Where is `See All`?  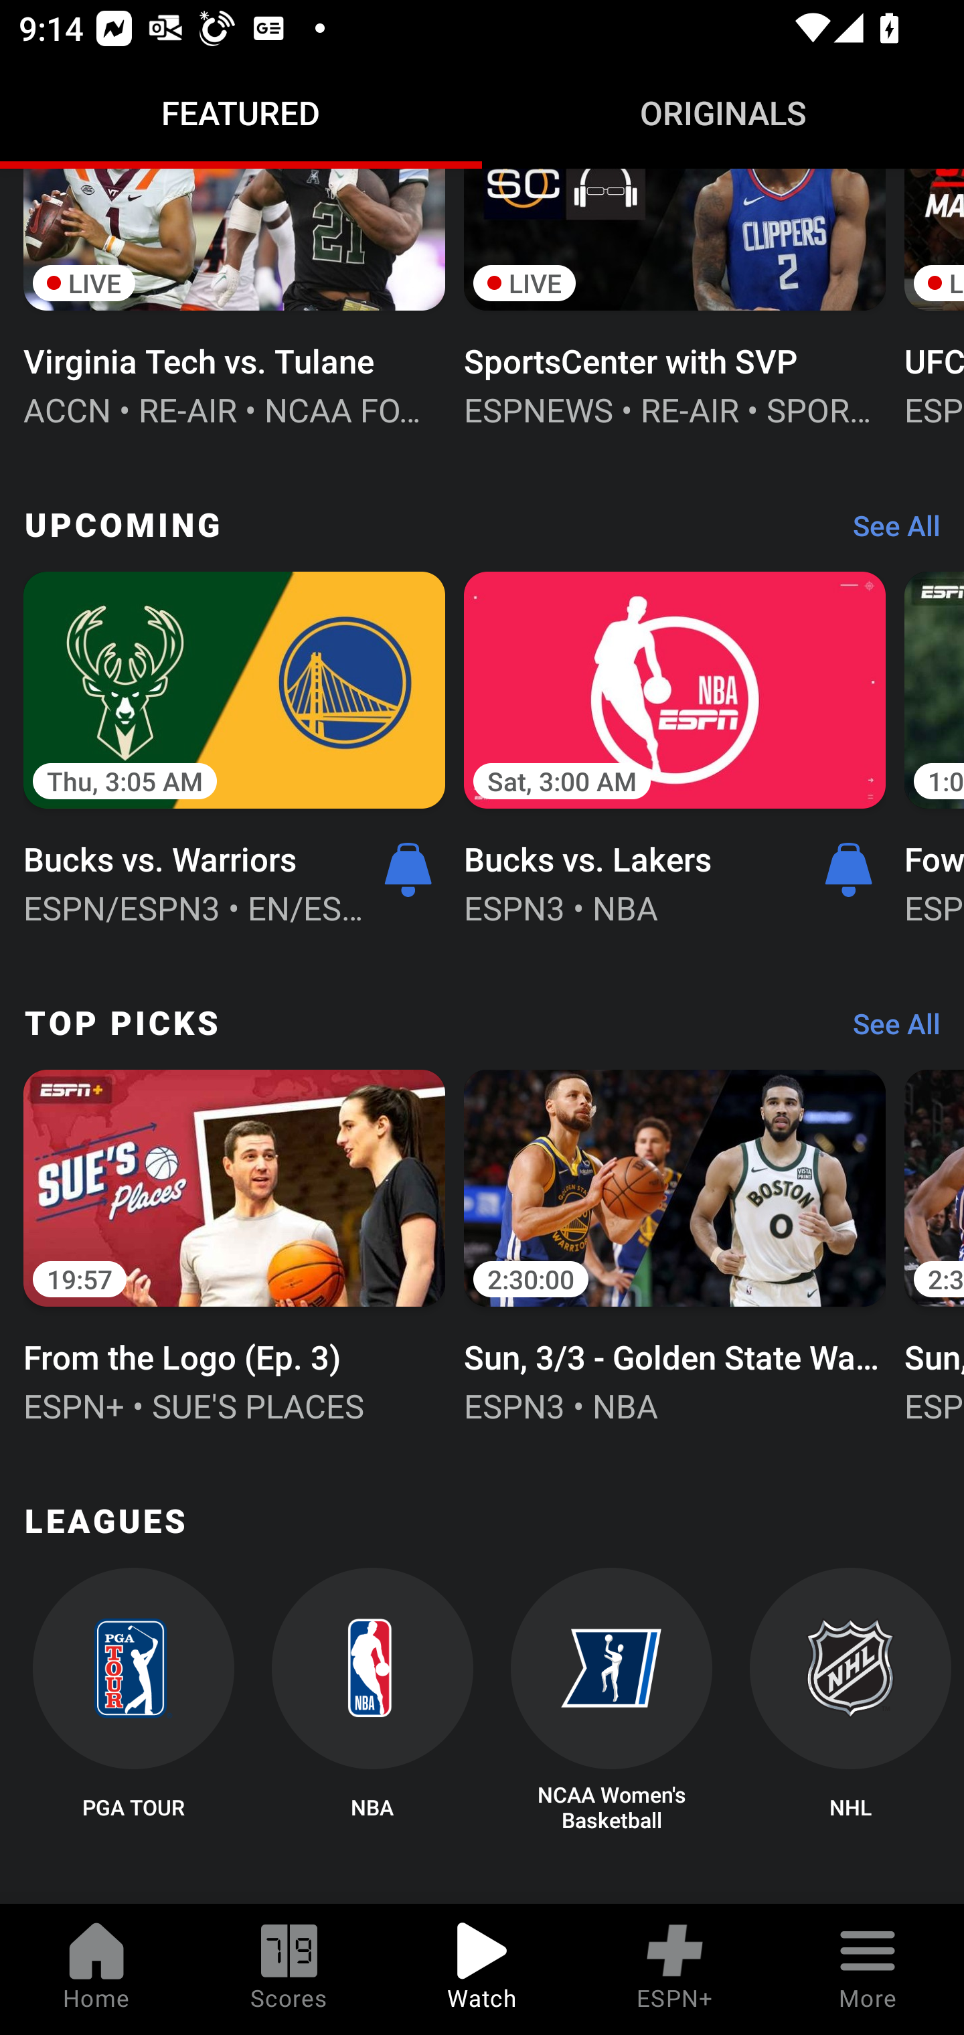 See All is located at coordinates (887, 532).